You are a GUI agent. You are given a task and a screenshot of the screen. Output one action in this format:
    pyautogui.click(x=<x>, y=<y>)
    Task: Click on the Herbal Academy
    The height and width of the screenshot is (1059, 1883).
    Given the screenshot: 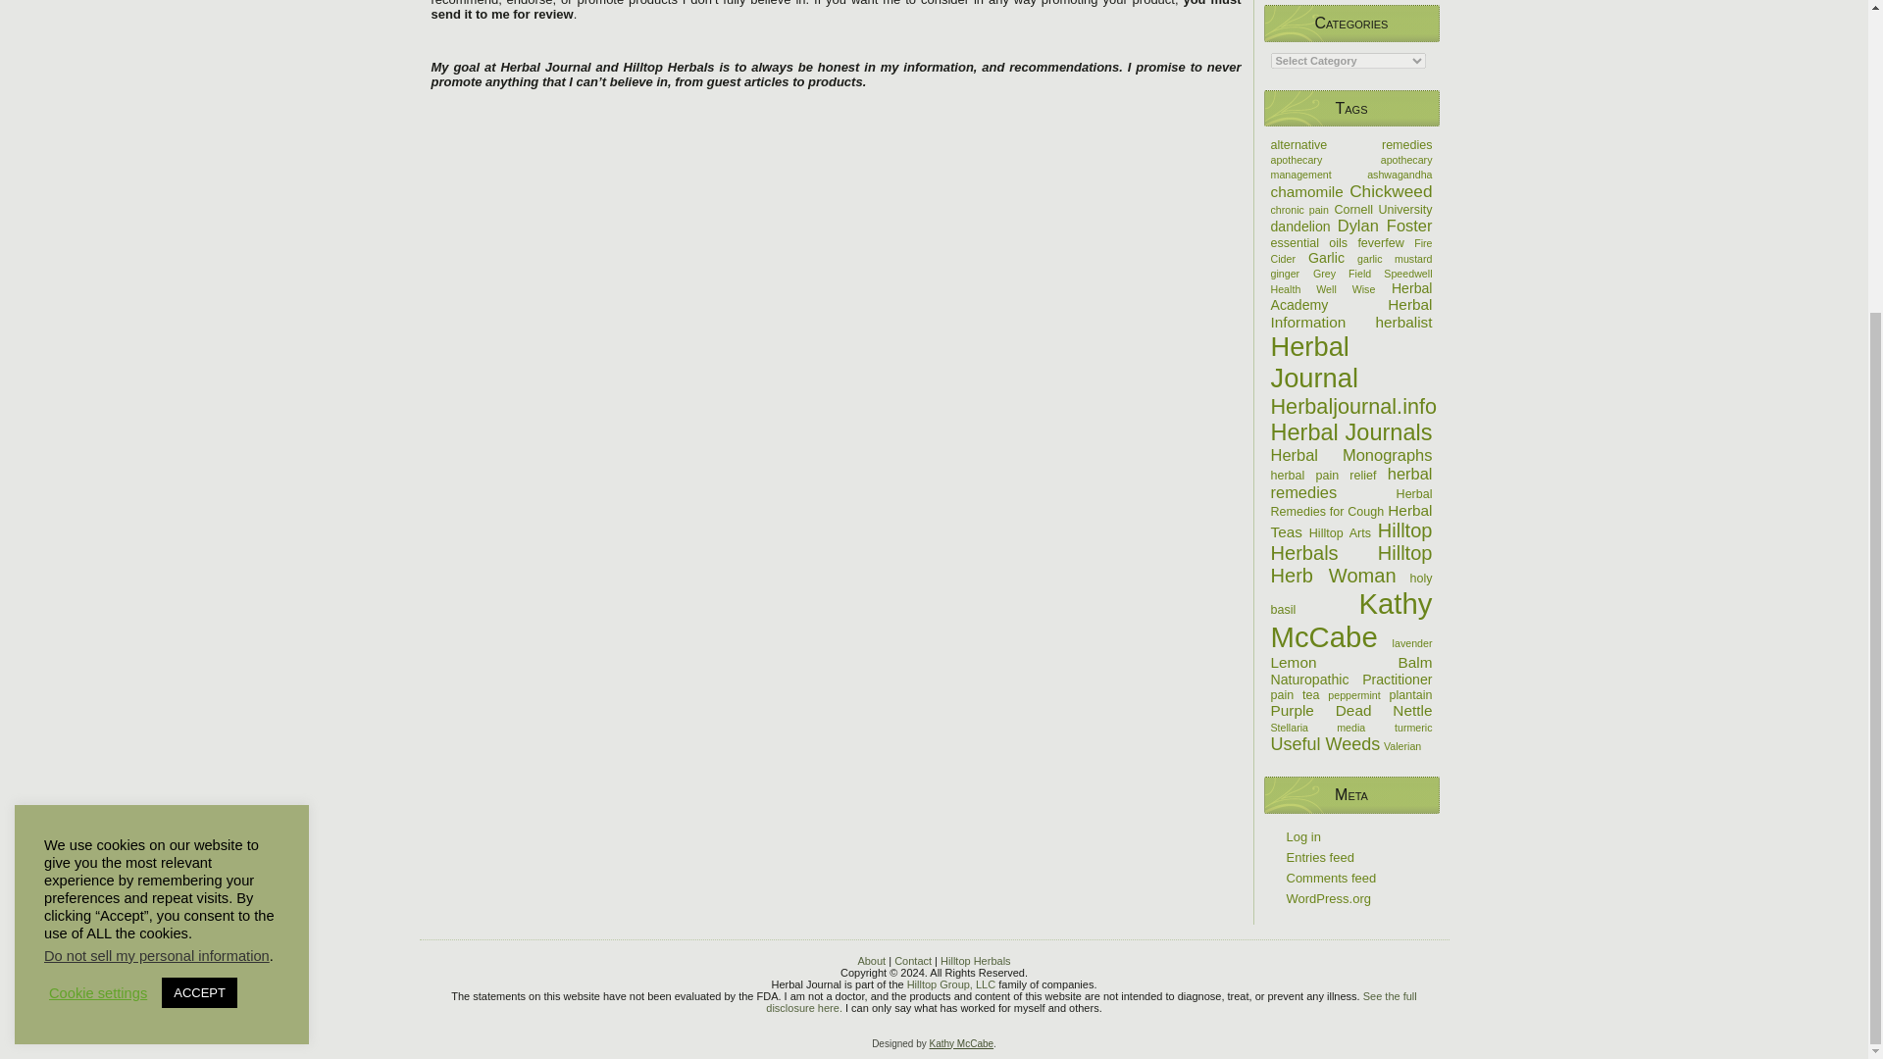 What is the action you would take?
    pyautogui.click(x=1351, y=296)
    